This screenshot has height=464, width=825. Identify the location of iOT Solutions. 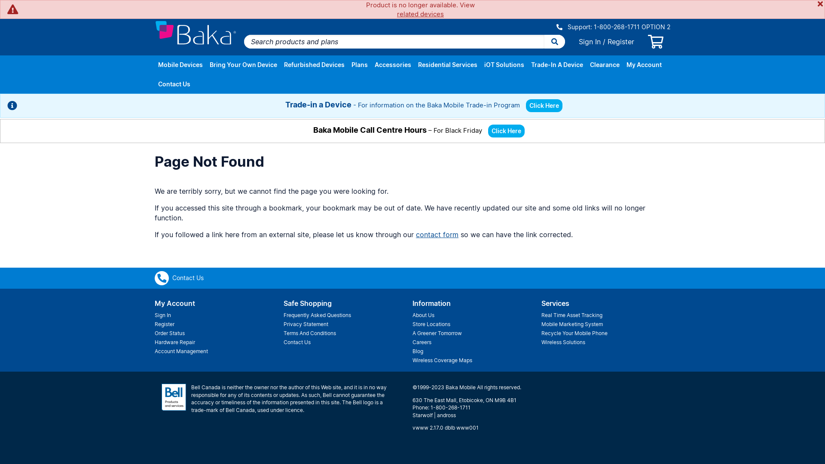
(504, 65).